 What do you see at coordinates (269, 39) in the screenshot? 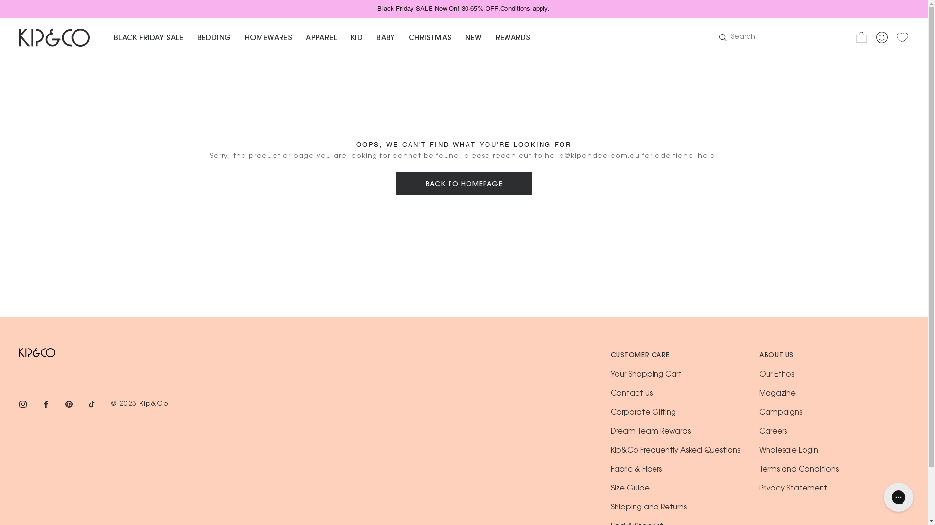
I see `HOMEWARES` at bounding box center [269, 39].